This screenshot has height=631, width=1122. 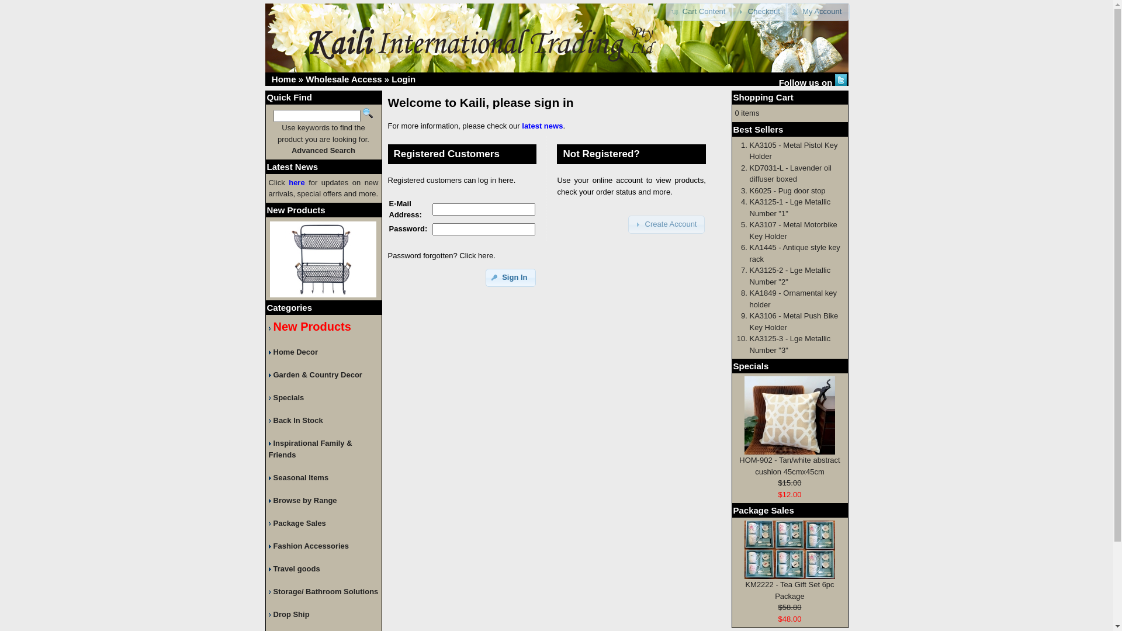 I want to click on Garden & Country Decor, so click(x=316, y=375).